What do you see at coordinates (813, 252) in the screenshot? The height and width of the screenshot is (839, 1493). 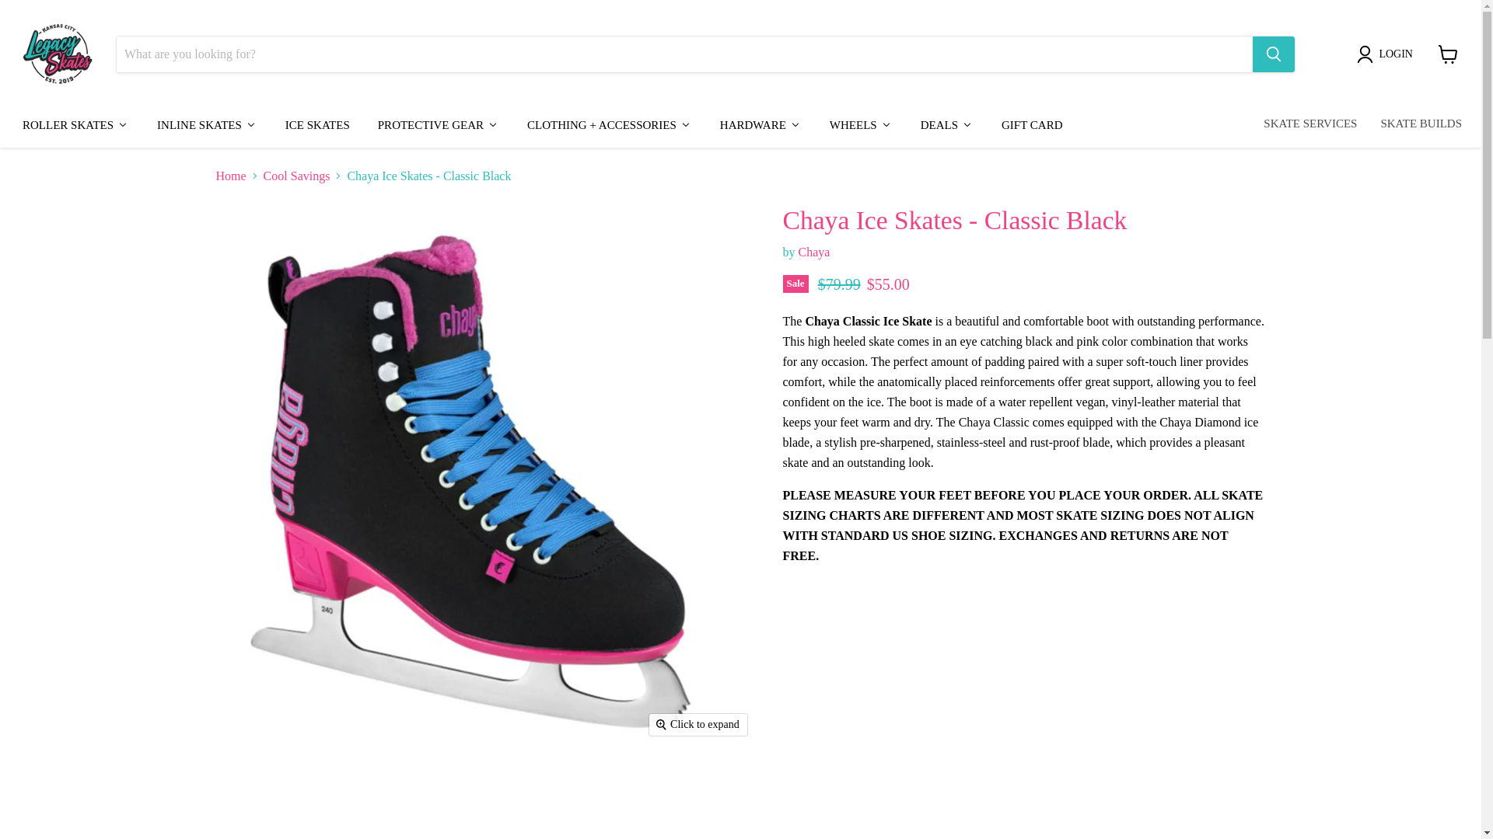 I see `Chaya` at bounding box center [813, 252].